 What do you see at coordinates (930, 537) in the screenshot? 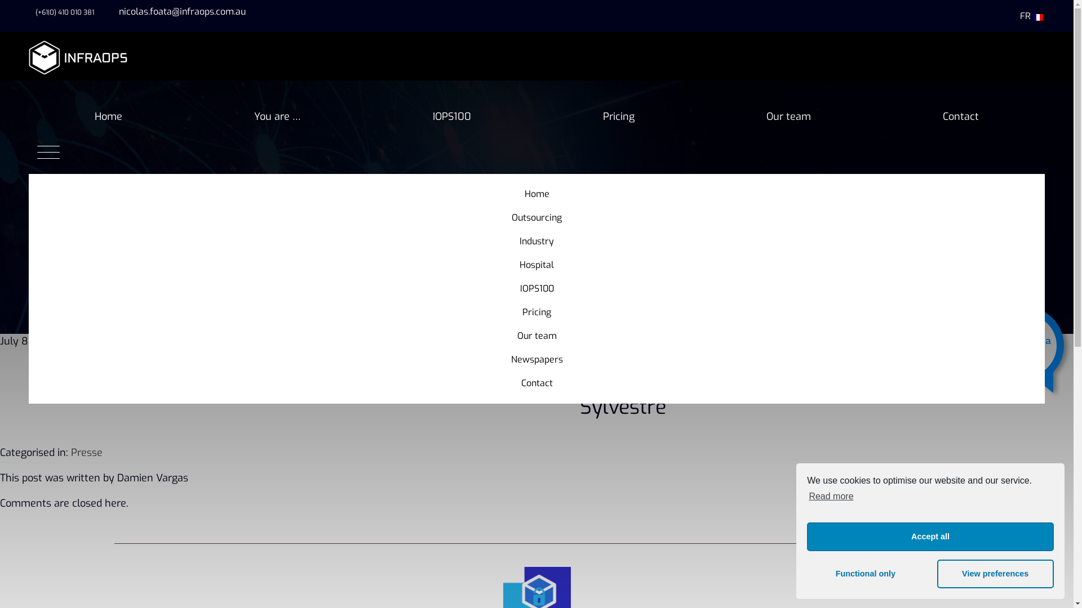
I see `Accept all` at bounding box center [930, 537].